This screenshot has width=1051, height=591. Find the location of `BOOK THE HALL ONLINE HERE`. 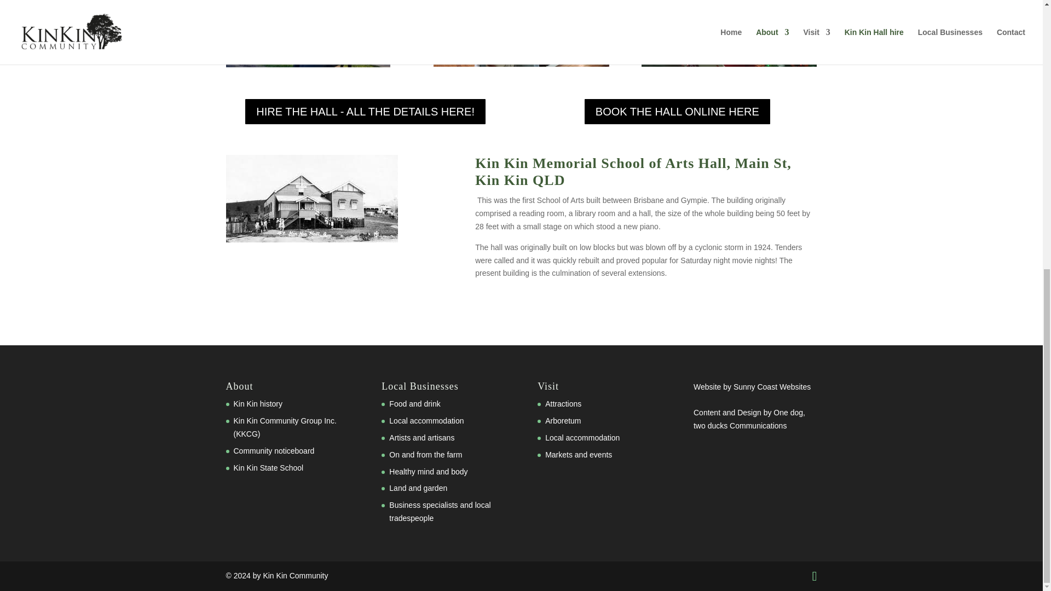

BOOK THE HALL ONLINE HERE is located at coordinates (677, 112).